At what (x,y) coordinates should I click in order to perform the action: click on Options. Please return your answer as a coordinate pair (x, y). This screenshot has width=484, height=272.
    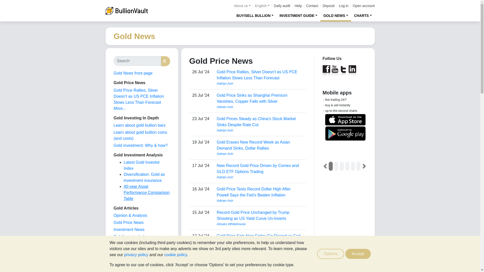
    Looking at the image, I should click on (330, 254).